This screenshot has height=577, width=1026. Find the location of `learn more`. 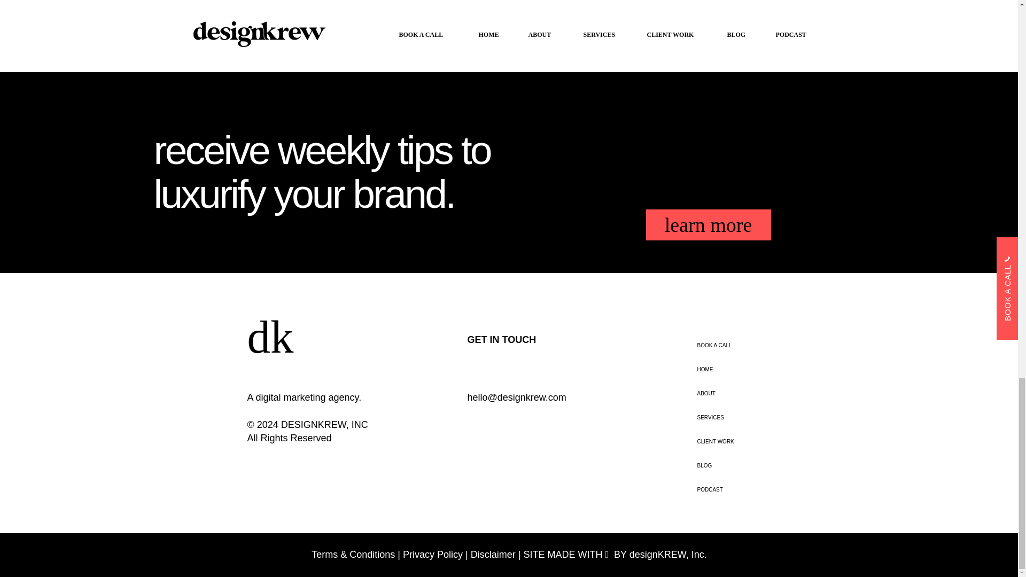

learn more is located at coordinates (708, 224).